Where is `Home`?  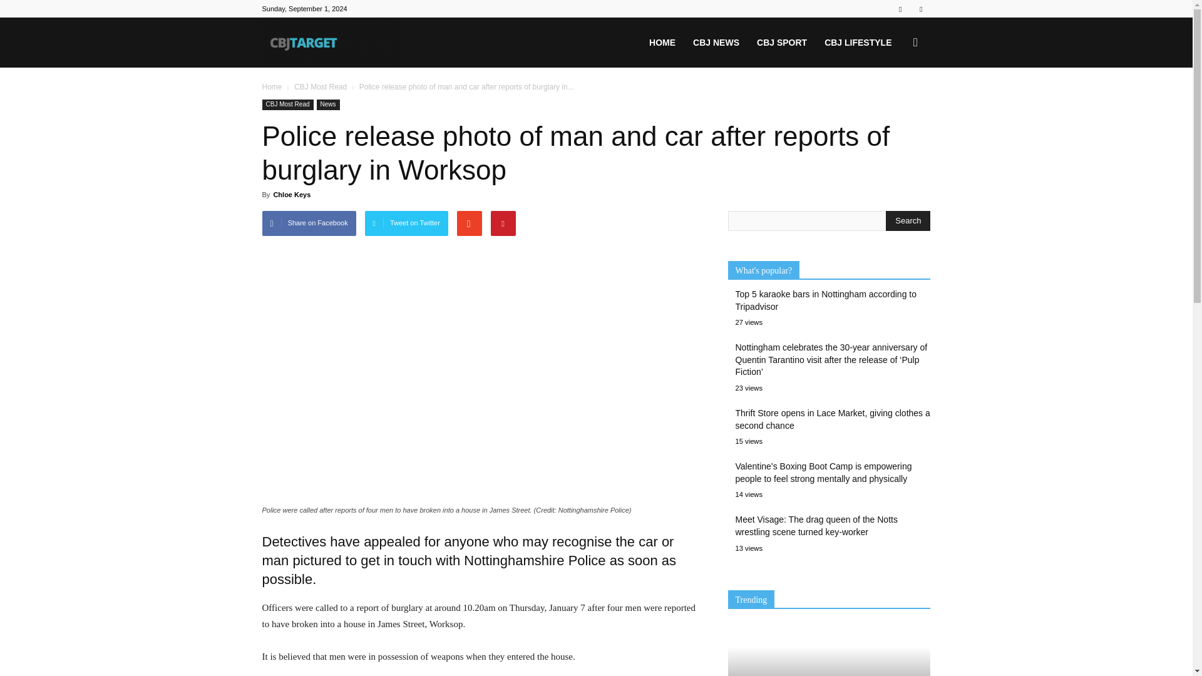 Home is located at coordinates (272, 86).